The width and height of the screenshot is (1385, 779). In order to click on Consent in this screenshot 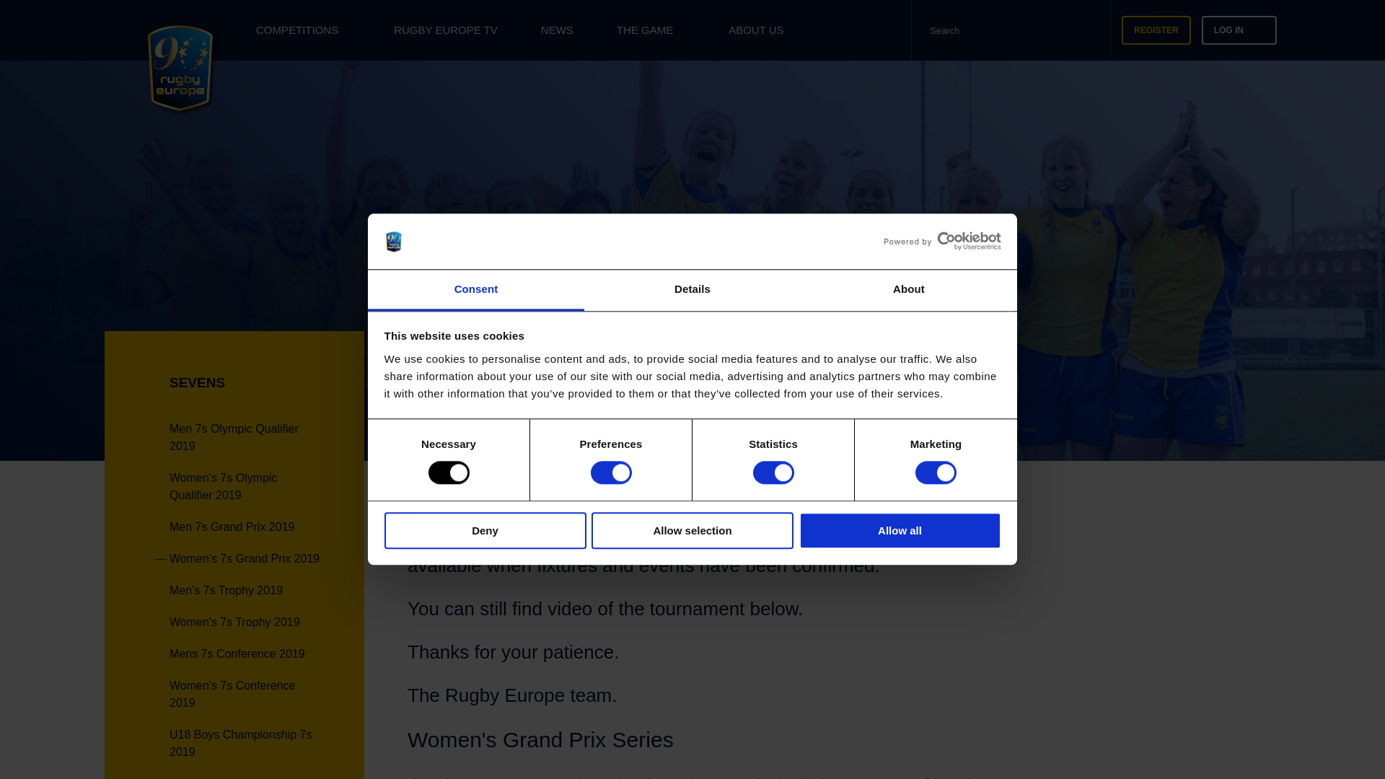, I will do `click(476, 290)`.